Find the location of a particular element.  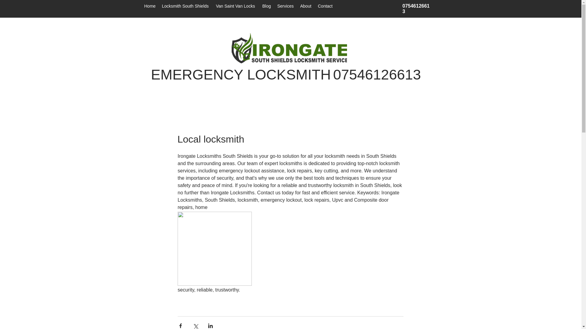

EMERGENCY LOCKSMITH is located at coordinates (241, 74).